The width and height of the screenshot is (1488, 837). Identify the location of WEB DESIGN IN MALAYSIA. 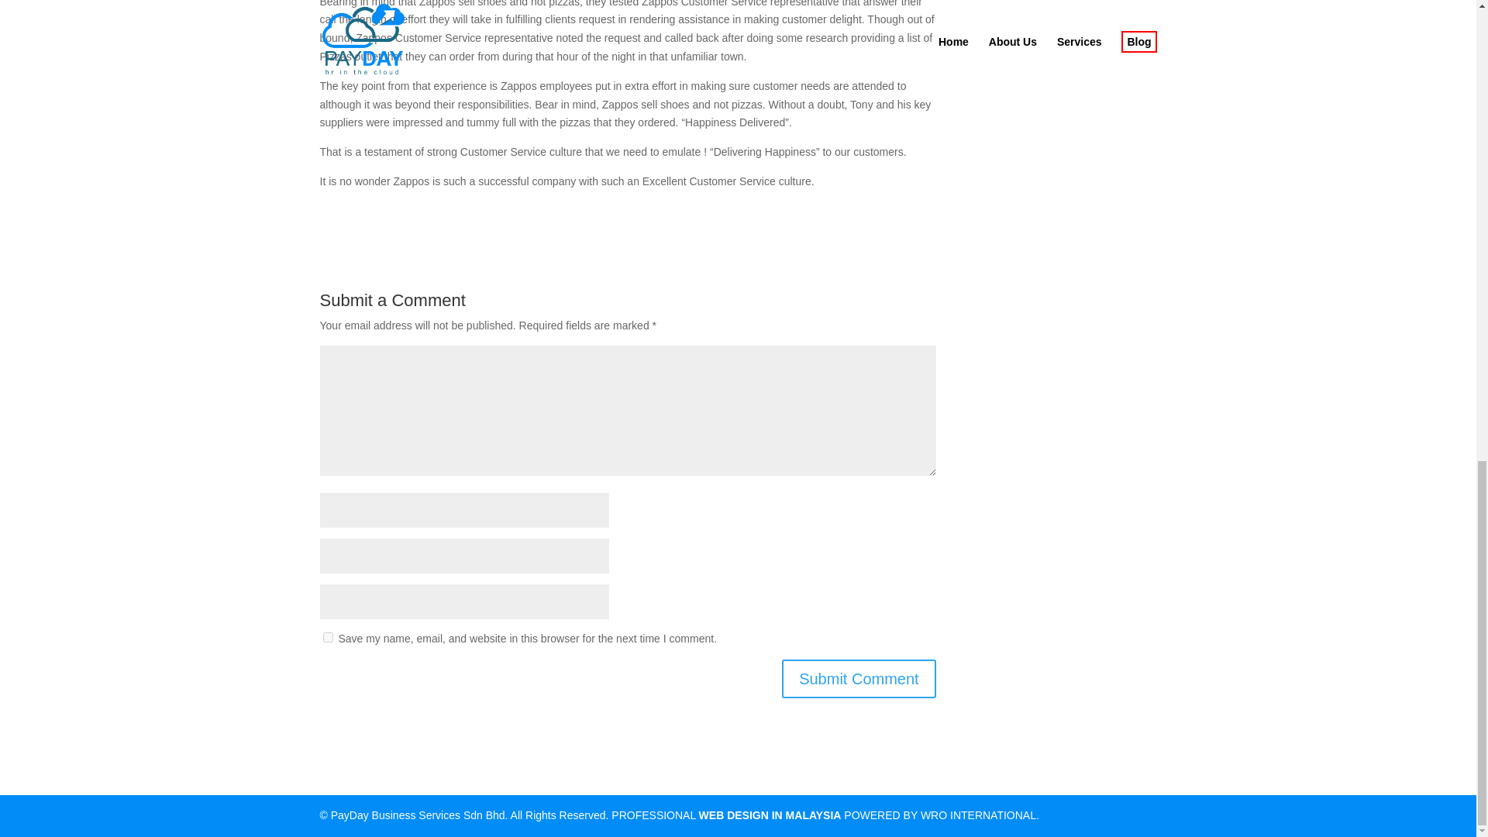
(770, 815).